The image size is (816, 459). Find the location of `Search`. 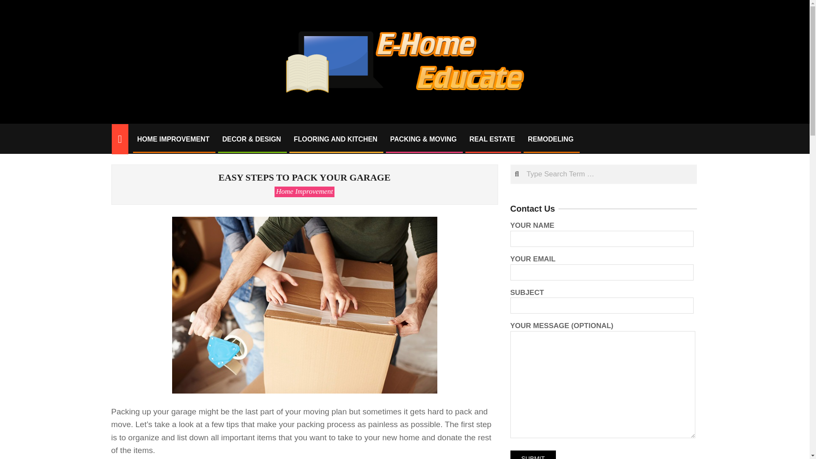

Search is located at coordinates (15, 6).